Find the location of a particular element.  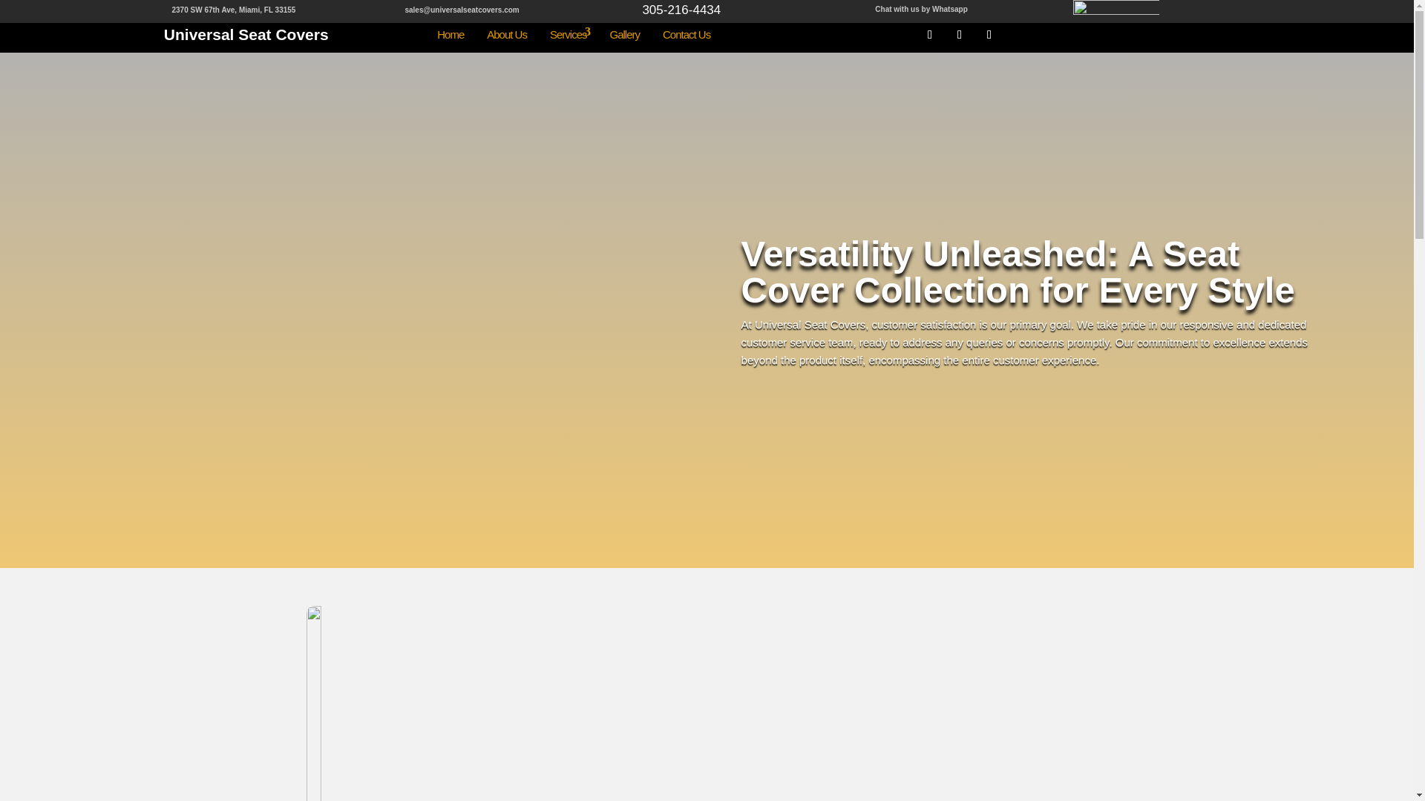

Gallery is located at coordinates (625, 35).